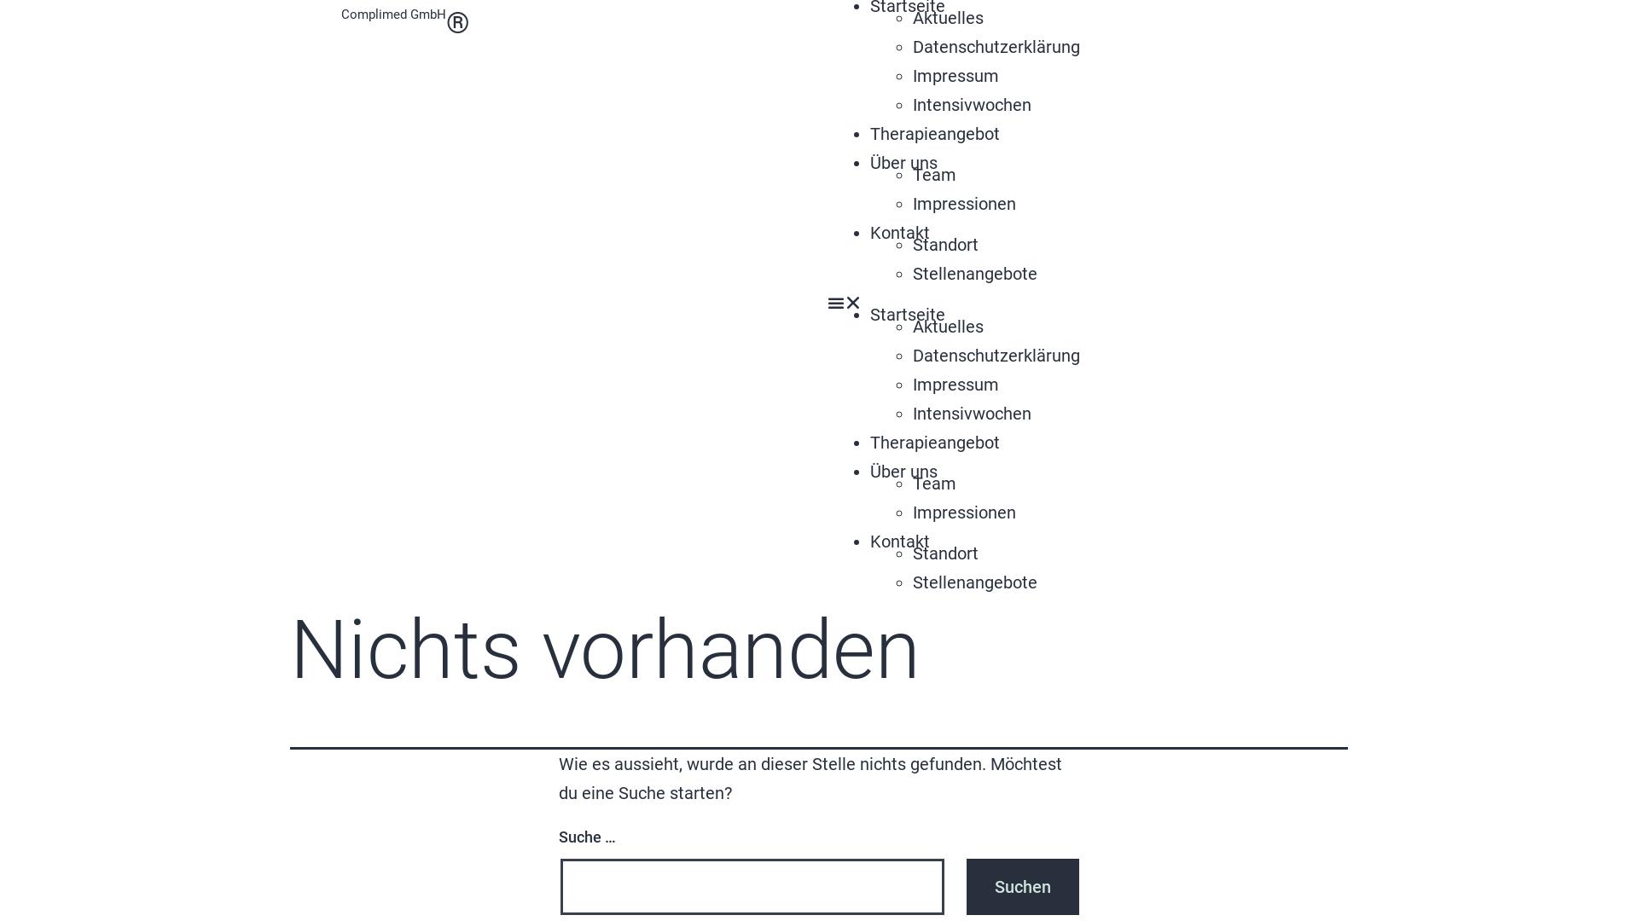 The width and height of the screenshot is (1638, 921). I want to click on Standort, so click(945, 245).